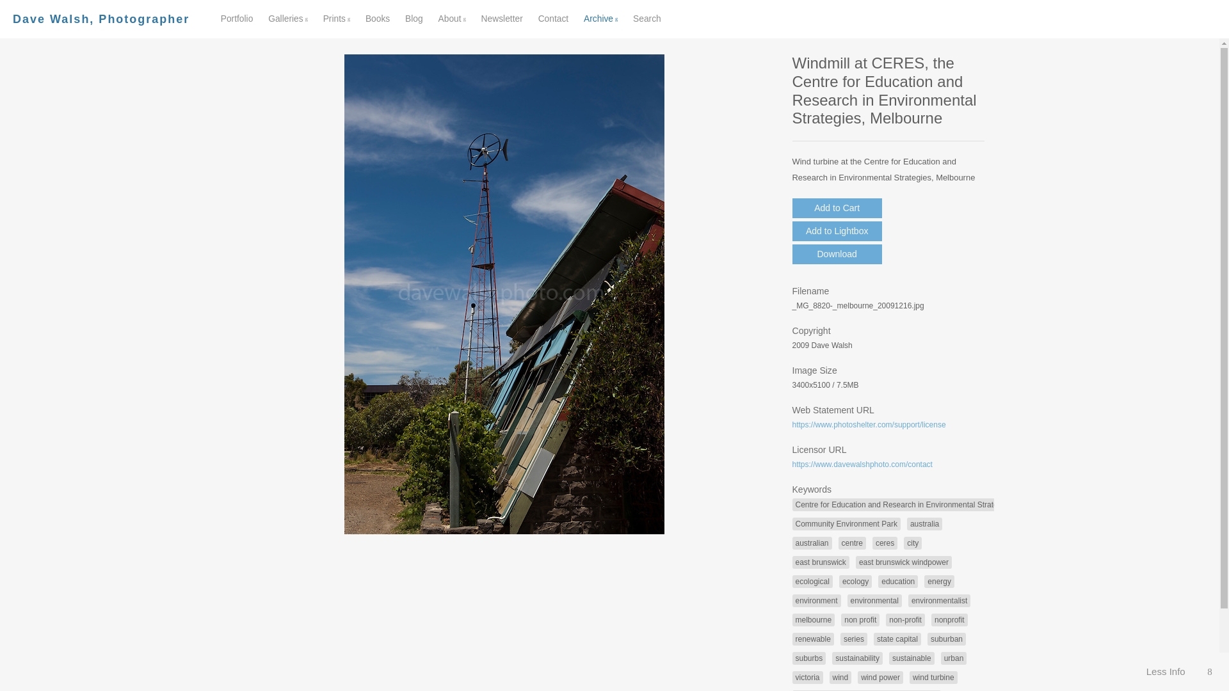 Image resolution: width=1229 pixels, height=691 pixels. I want to click on Books, so click(377, 18).